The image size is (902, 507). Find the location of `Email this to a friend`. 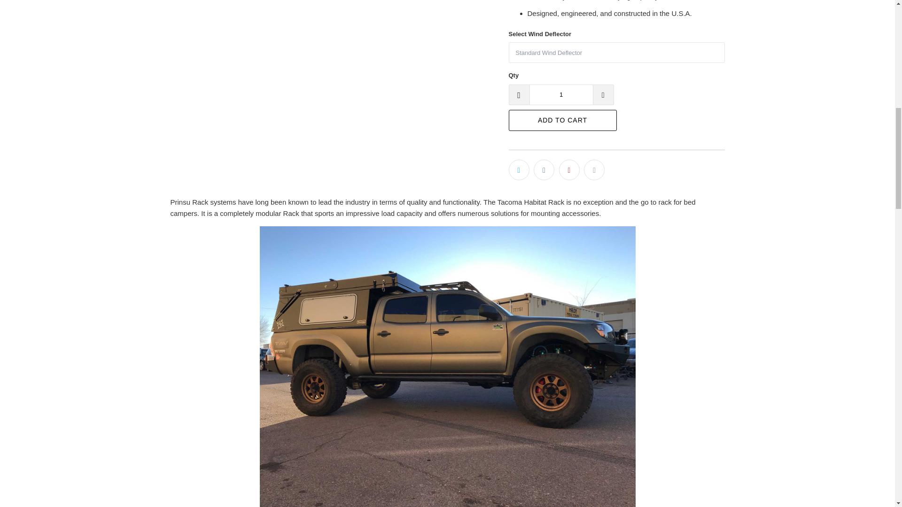

Email this to a friend is located at coordinates (594, 170).